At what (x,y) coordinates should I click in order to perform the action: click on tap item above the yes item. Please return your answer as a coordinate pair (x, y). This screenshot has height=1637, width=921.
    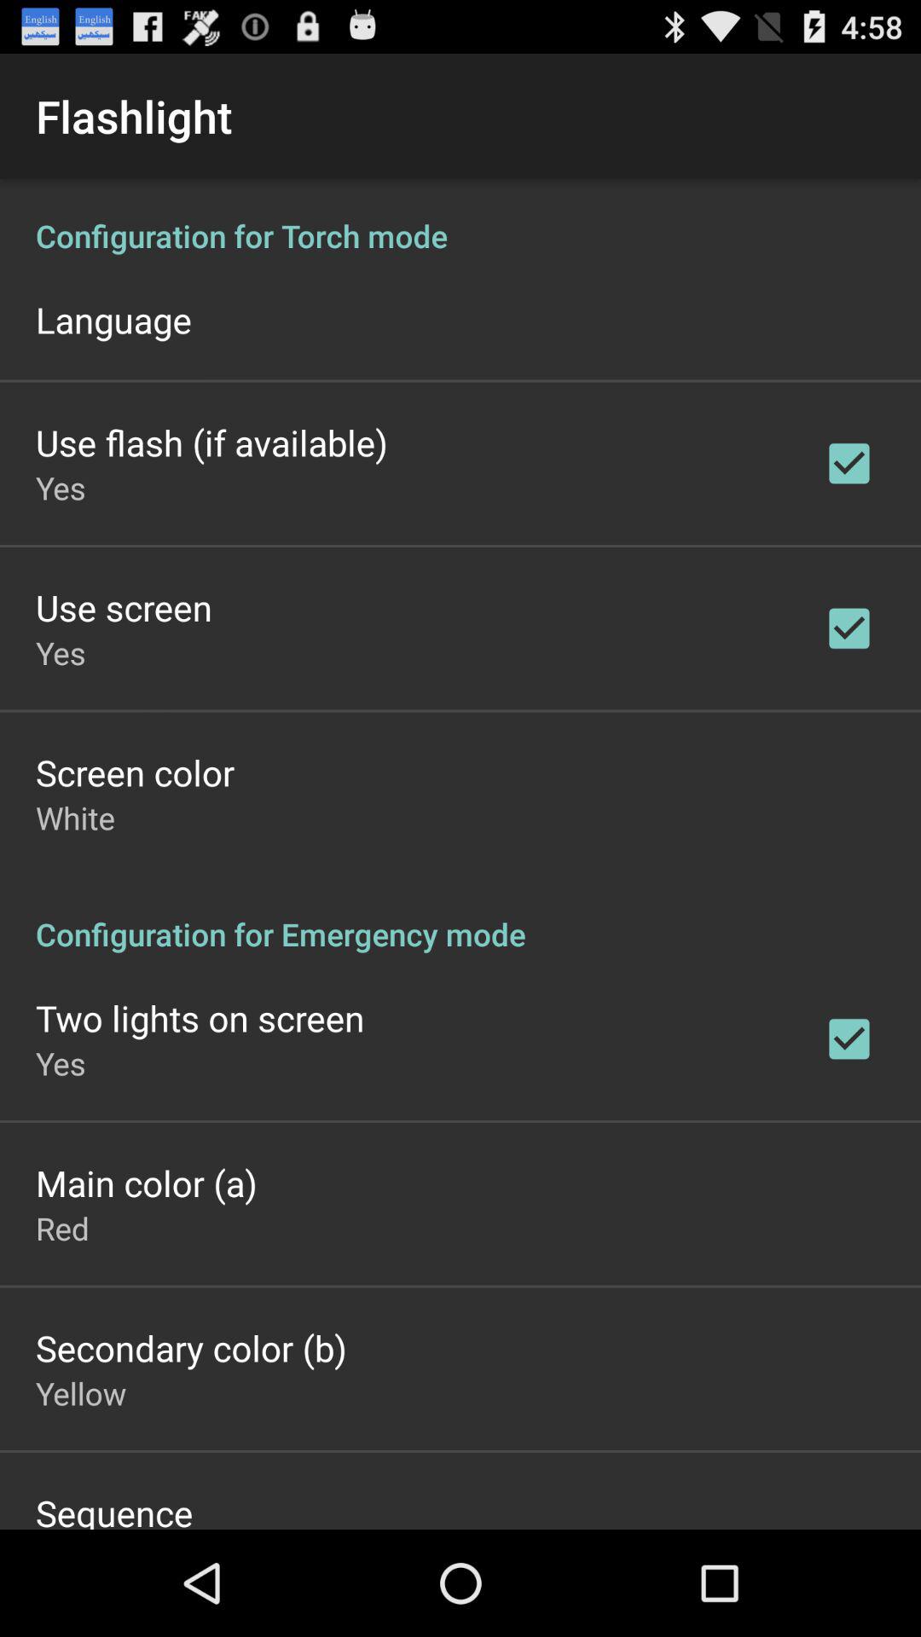
    Looking at the image, I should click on (211, 442).